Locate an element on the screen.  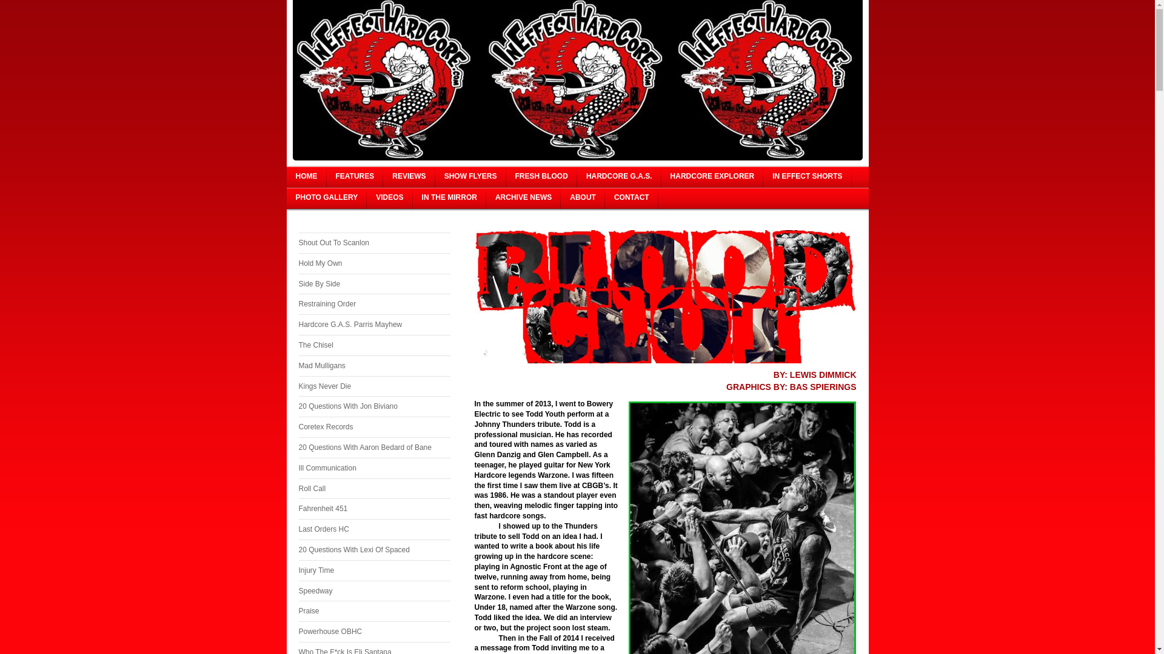
SHOW FLYERS is located at coordinates (470, 177).